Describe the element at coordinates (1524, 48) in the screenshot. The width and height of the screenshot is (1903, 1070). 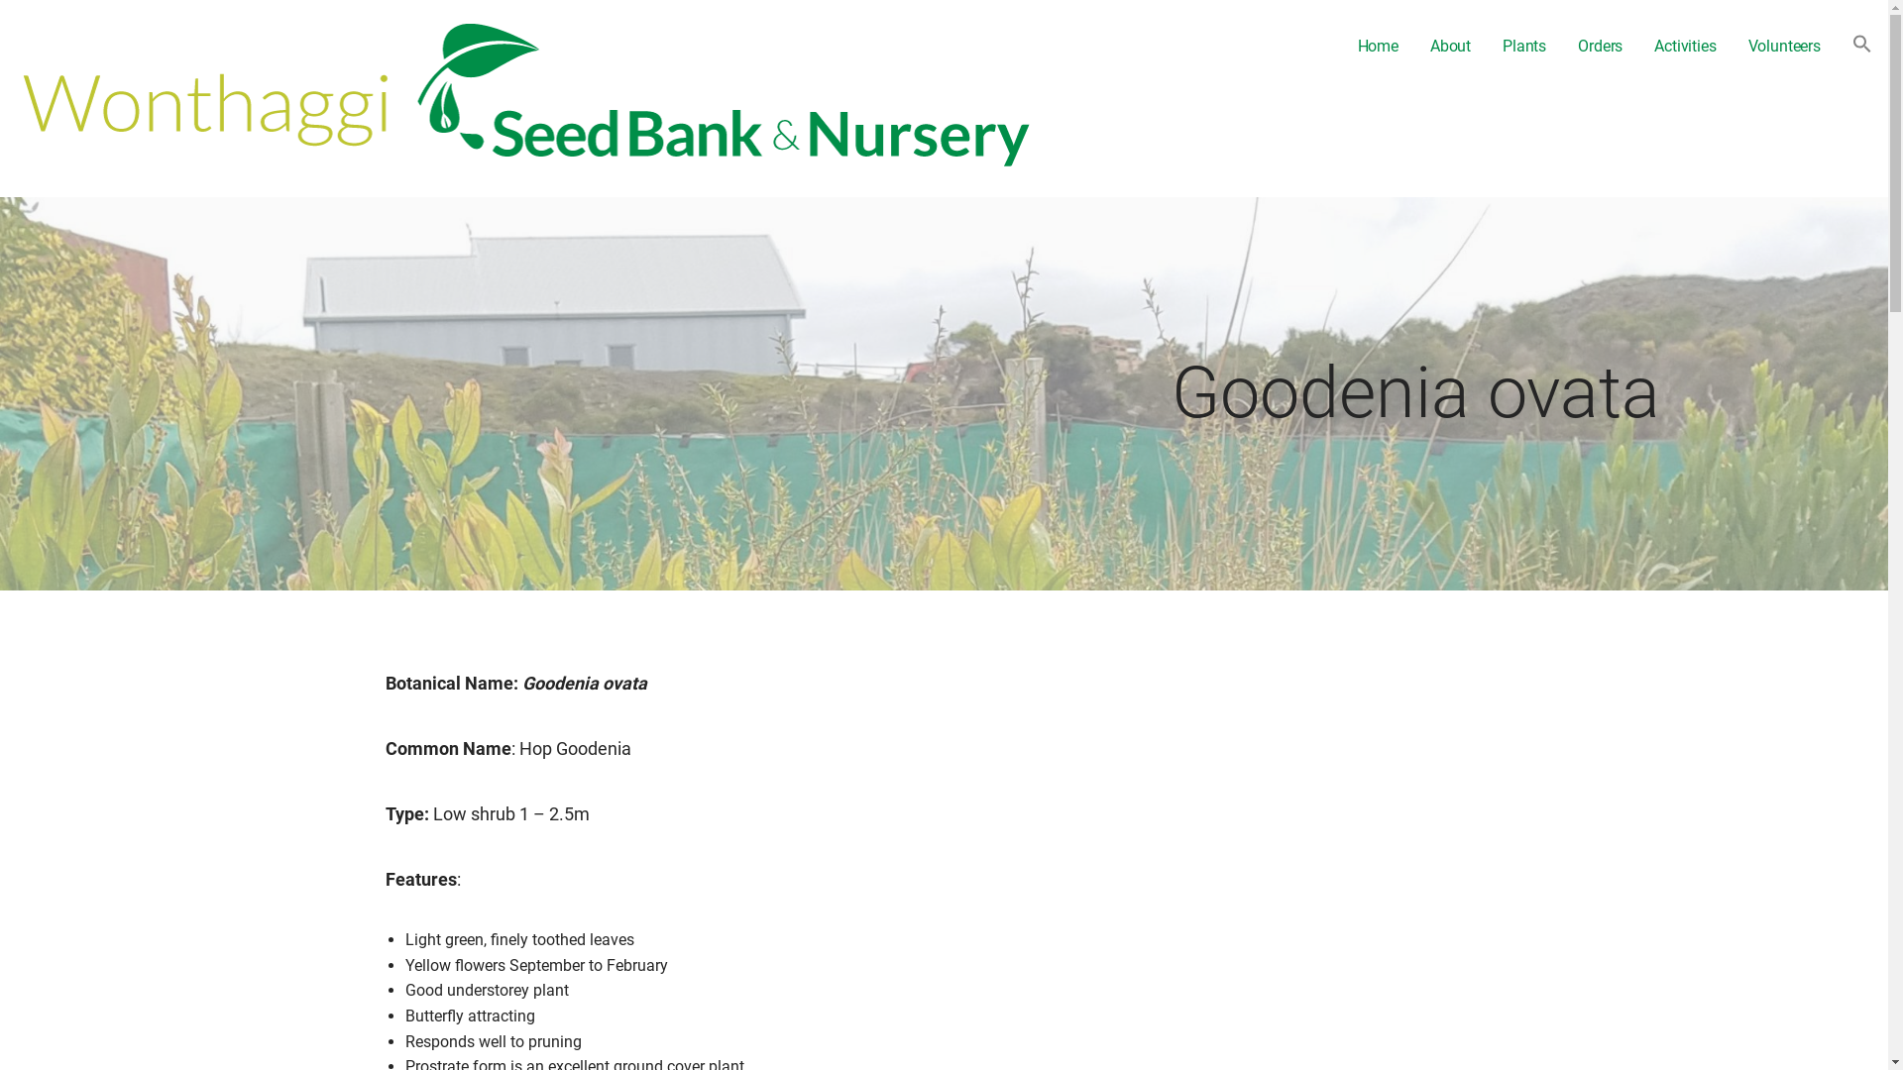
I see `Plants` at that location.